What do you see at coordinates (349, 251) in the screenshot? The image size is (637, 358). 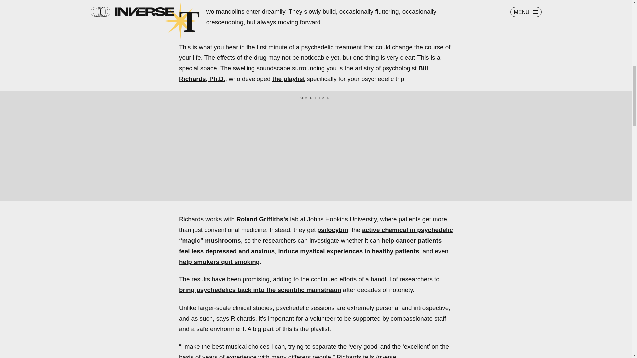 I see `induce mystical experiences in healthy patients` at bounding box center [349, 251].